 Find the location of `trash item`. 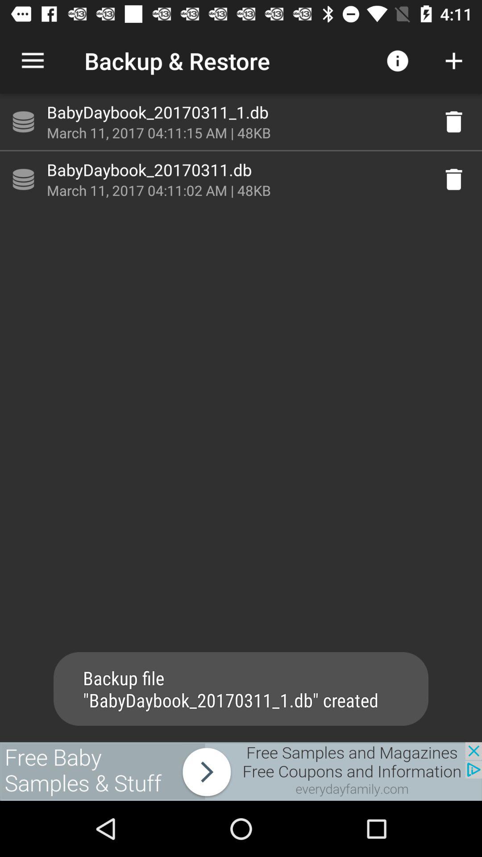

trash item is located at coordinates (454, 179).